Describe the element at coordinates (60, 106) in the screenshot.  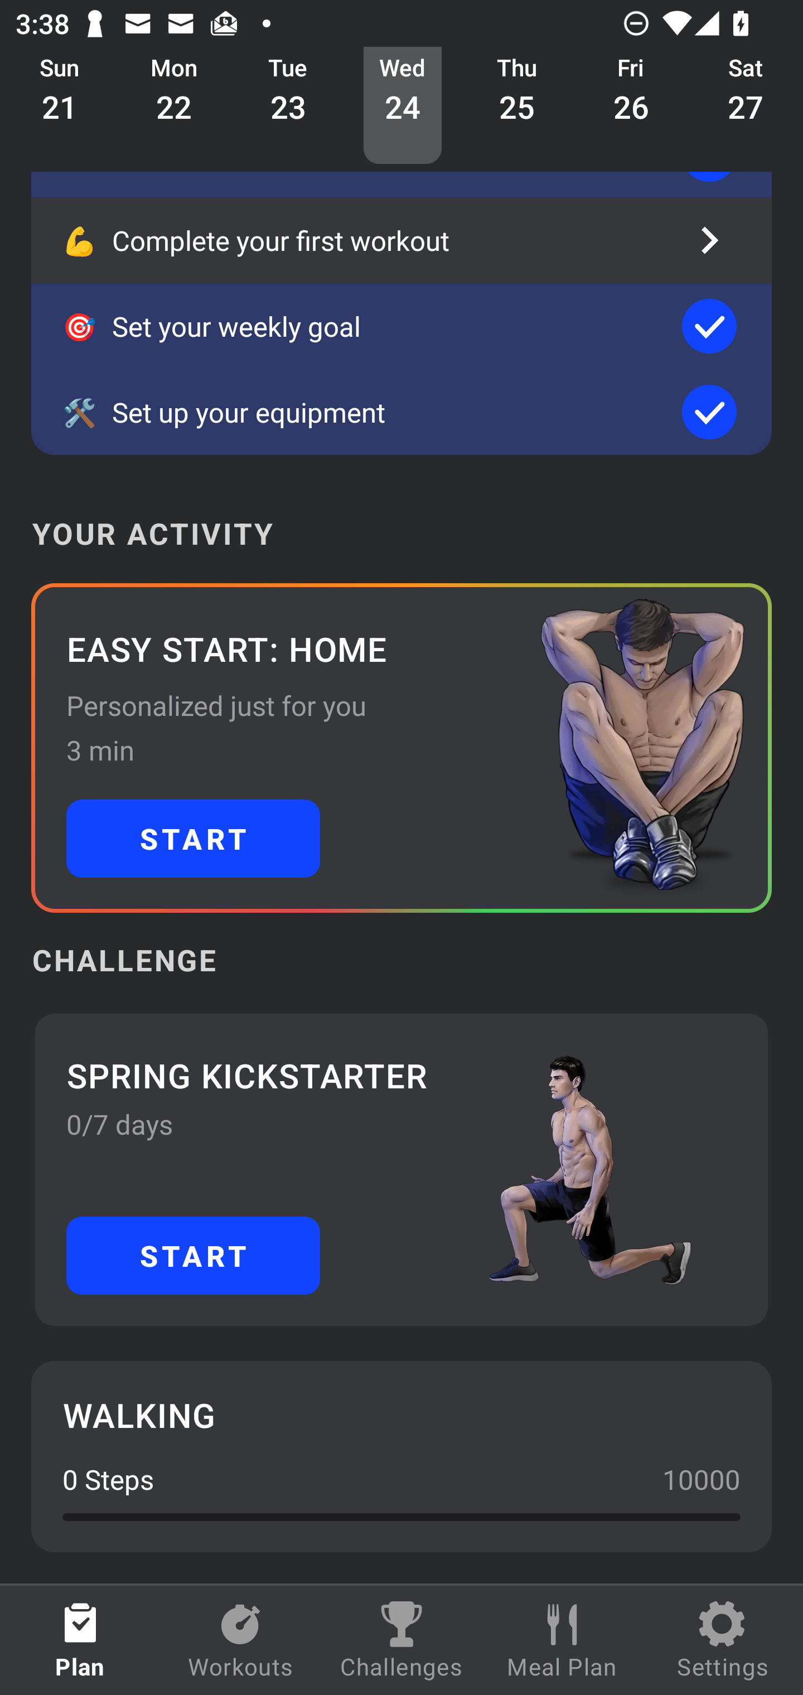
I see `Sun 21` at that location.